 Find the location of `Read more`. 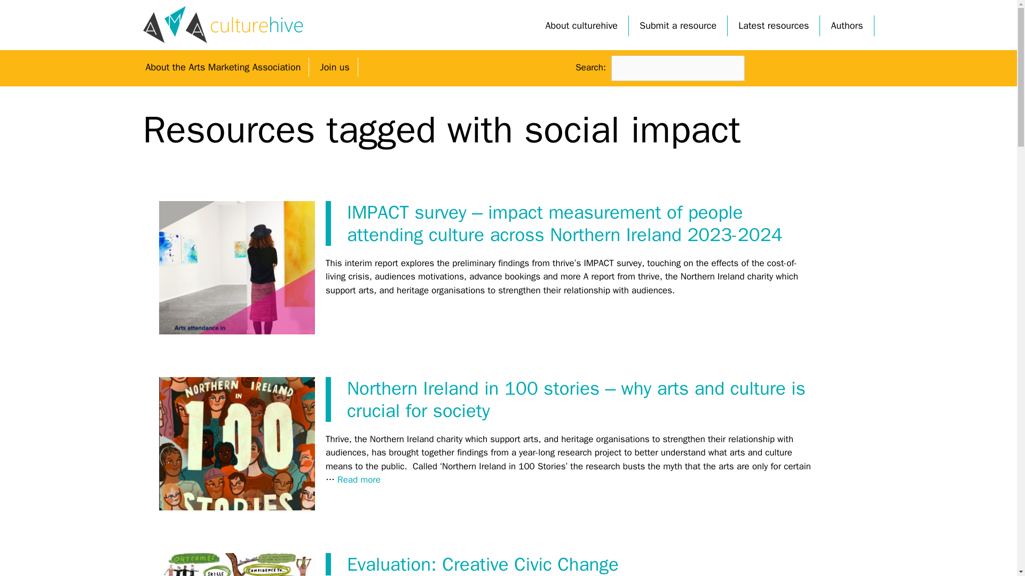

Read more is located at coordinates (359, 479).